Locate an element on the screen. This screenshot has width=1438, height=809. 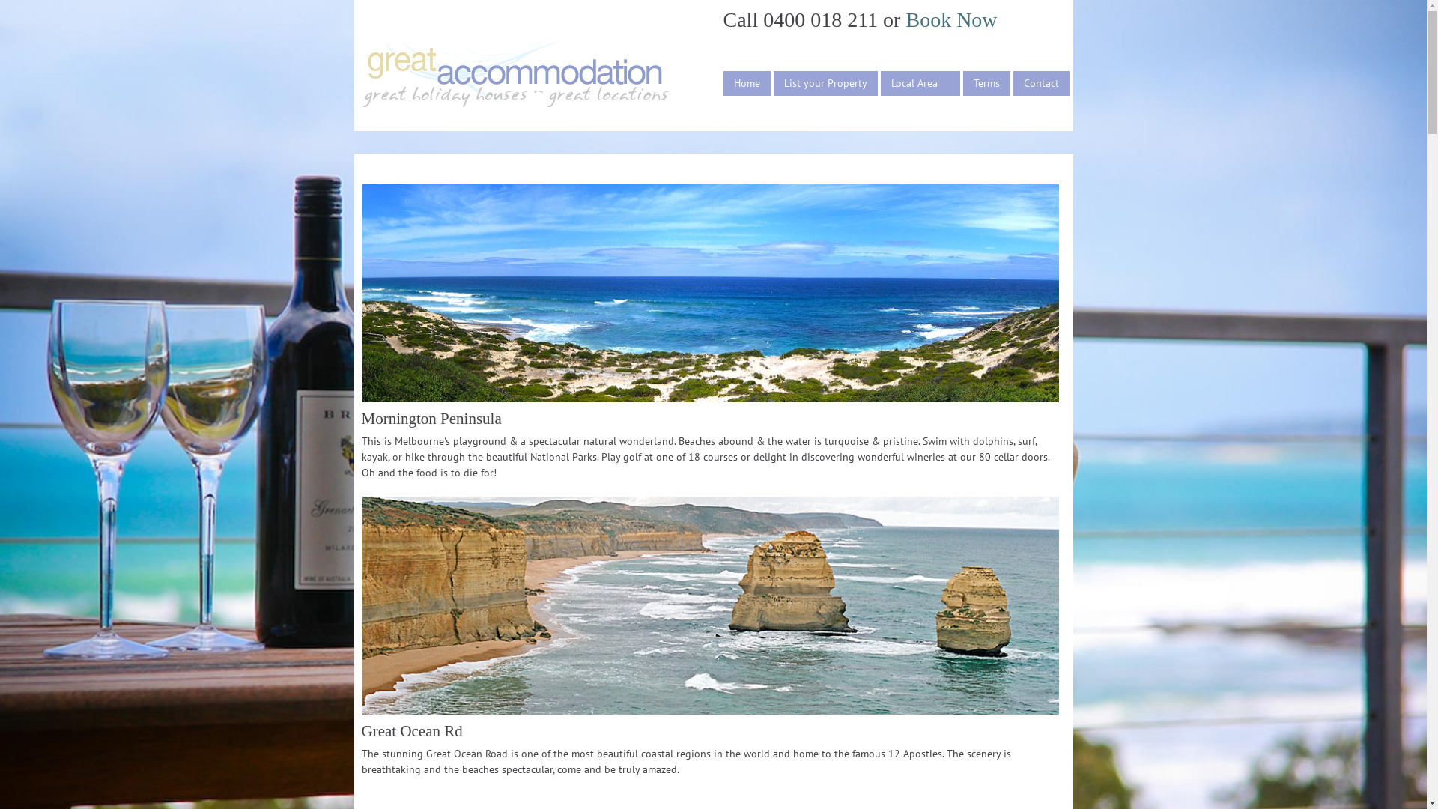
Terms is located at coordinates (987, 84).